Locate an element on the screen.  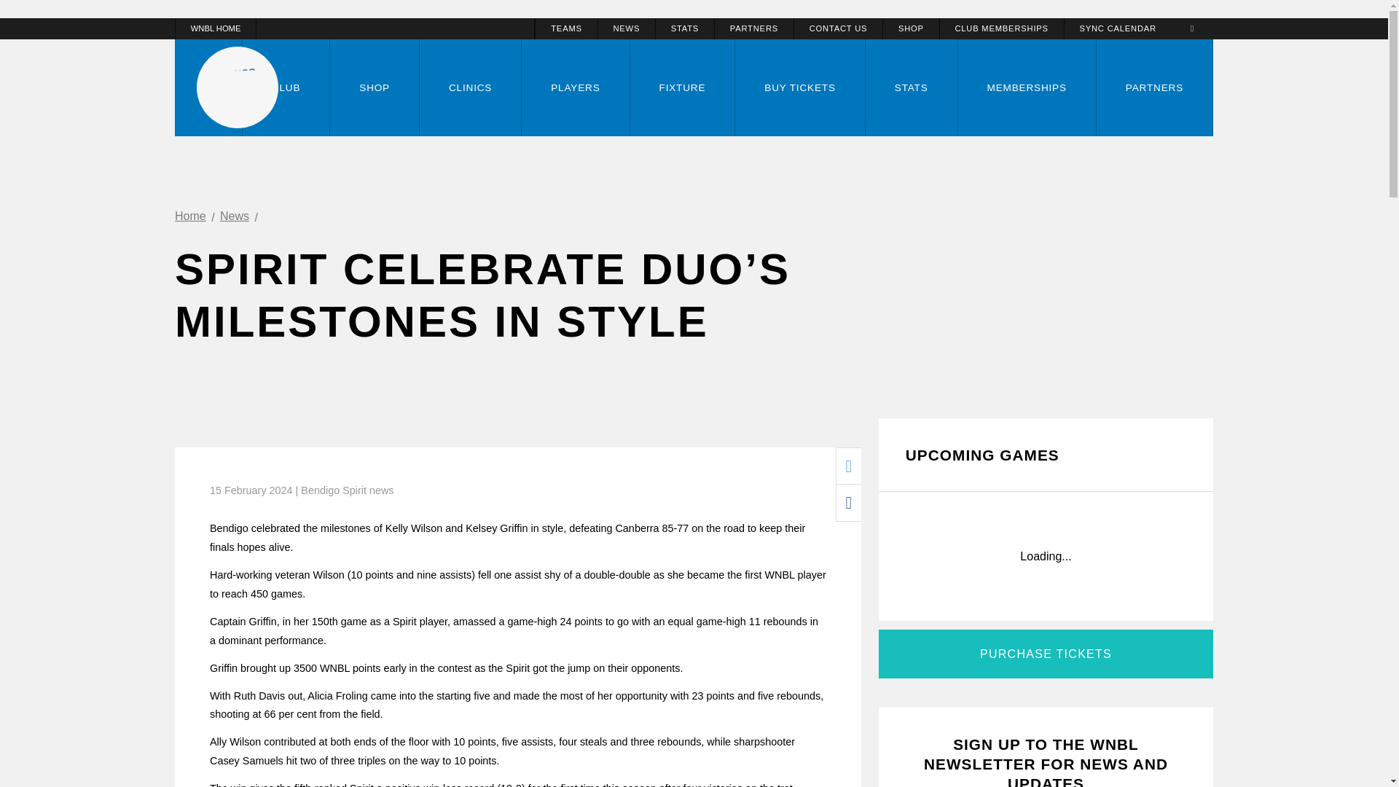
PARTNERS is located at coordinates (753, 28).